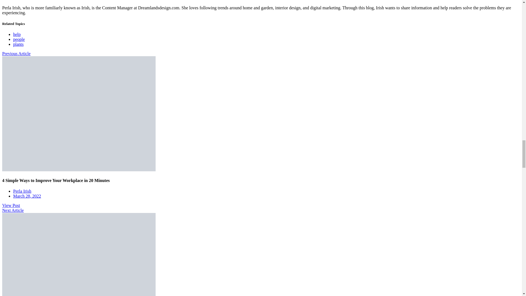  Describe the element at coordinates (22, 191) in the screenshot. I see `View all posts by Perla Irish` at that location.